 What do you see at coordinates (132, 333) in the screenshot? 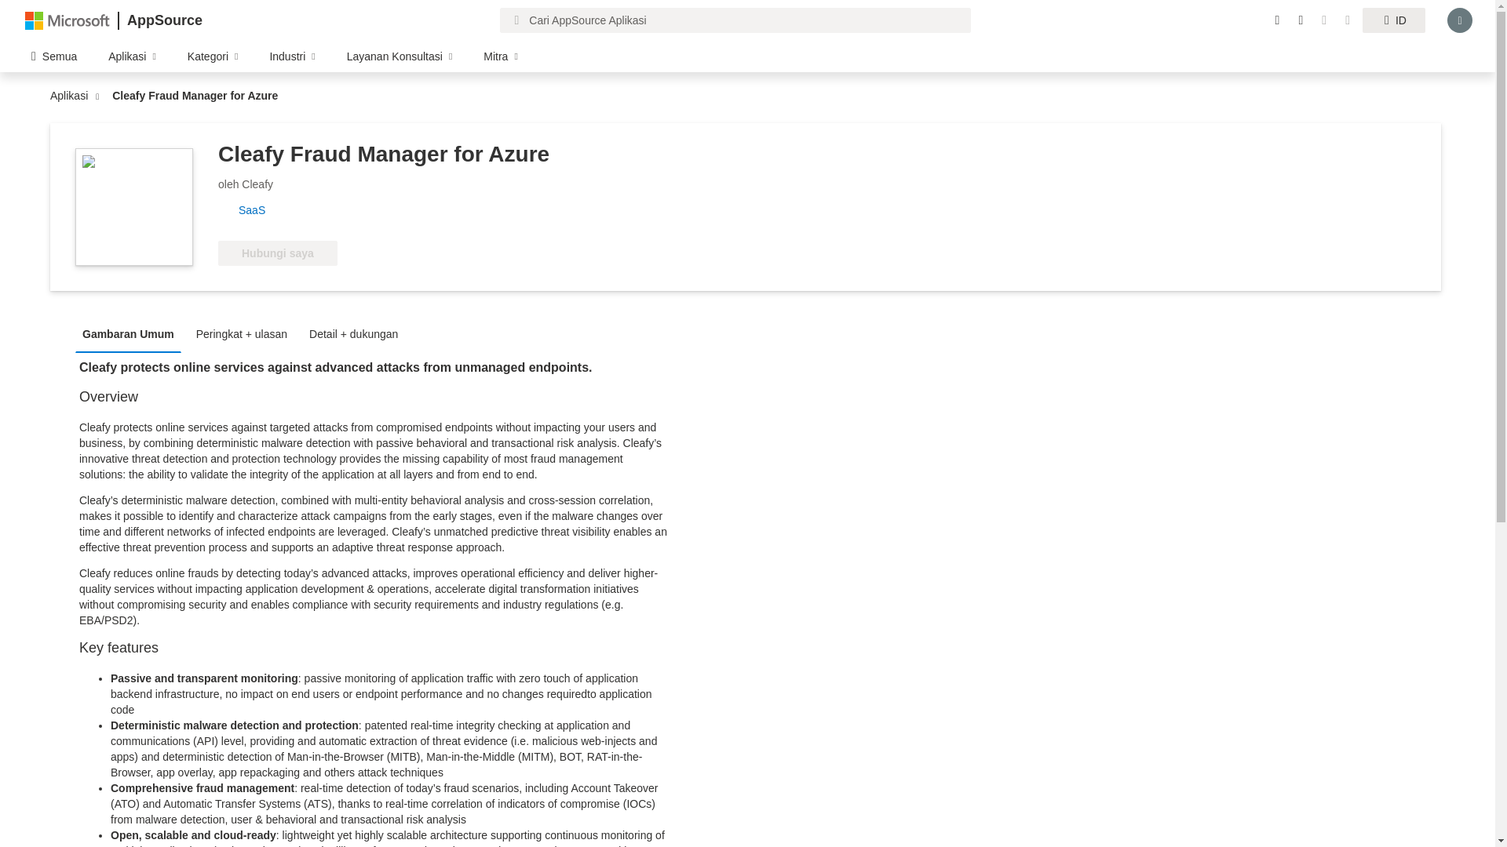
I see `Gambaran Umum` at bounding box center [132, 333].